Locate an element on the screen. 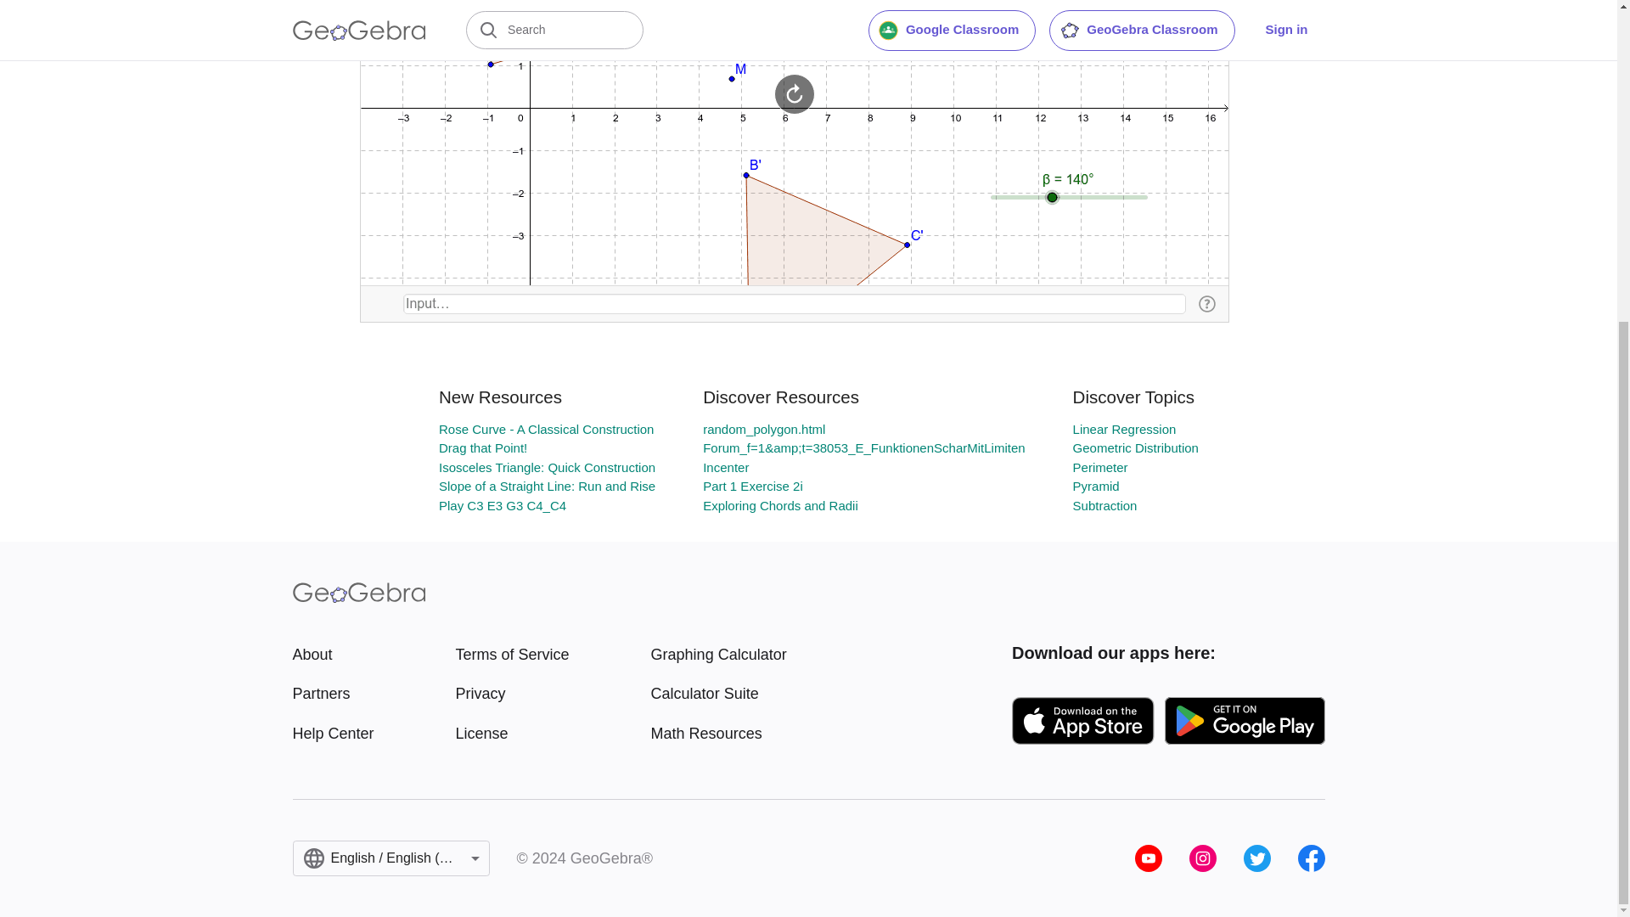 The image size is (1630, 917). Graphing Calculator is located at coordinates (718, 655).